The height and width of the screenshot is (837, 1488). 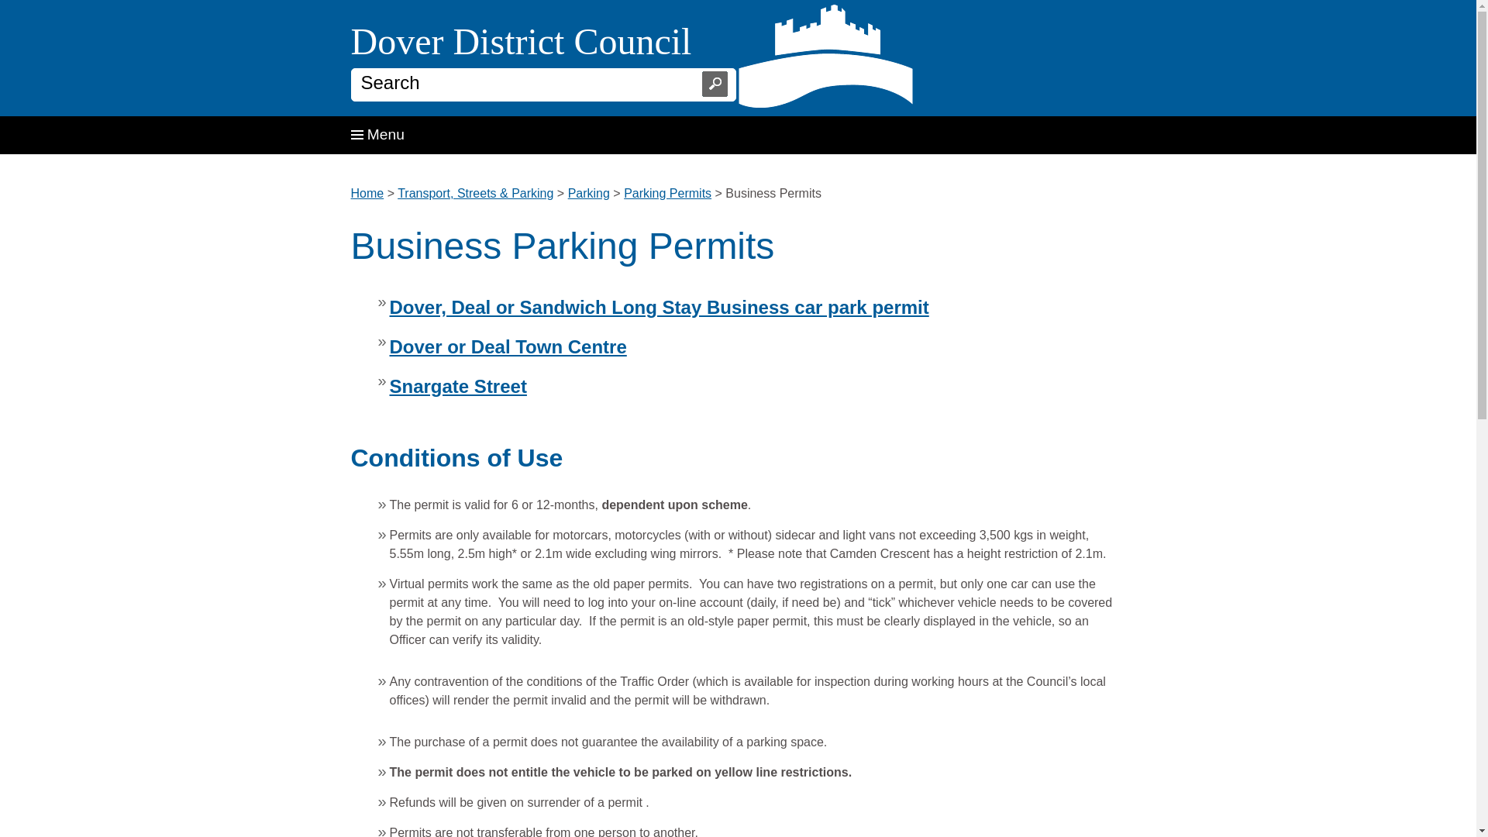 What do you see at coordinates (711, 84) in the screenshot?
I see `Search` at bounding box center [711, 84].